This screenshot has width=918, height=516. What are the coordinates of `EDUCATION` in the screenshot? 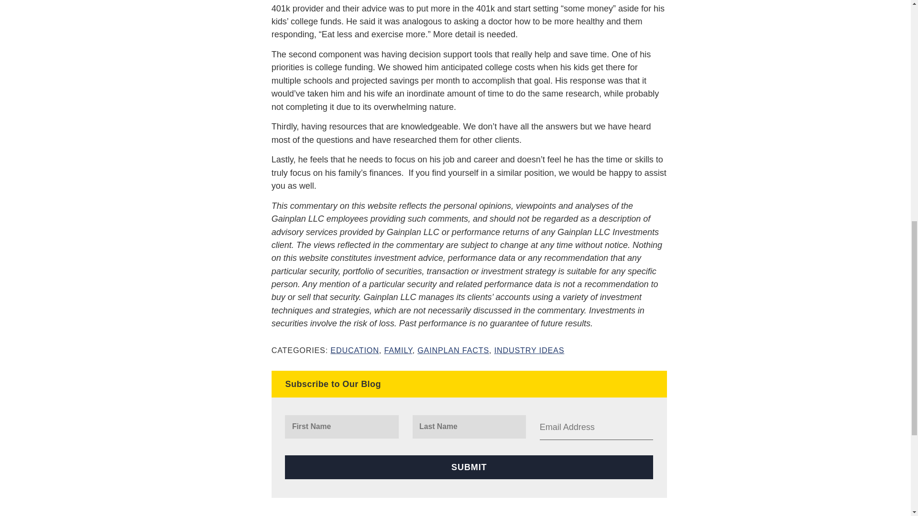 It's located at (354, 350).